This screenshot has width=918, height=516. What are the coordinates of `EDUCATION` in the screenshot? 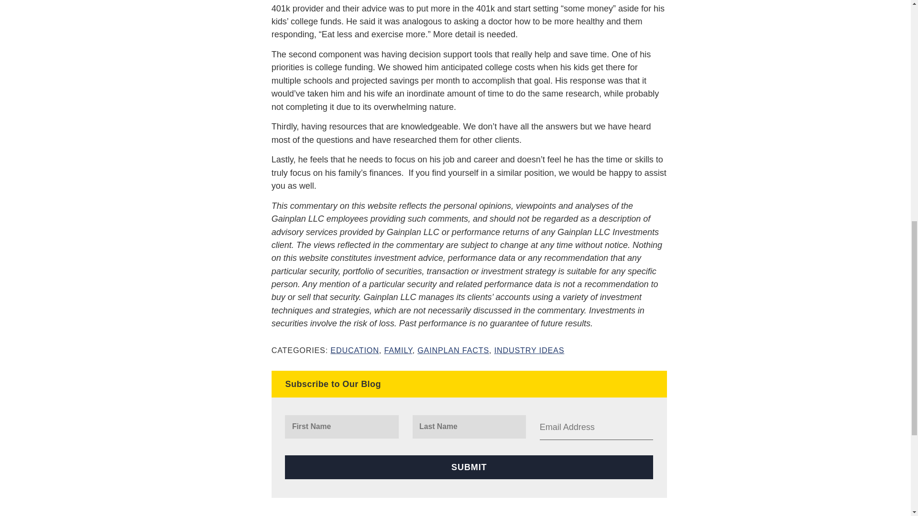 It's located at (354, 350).